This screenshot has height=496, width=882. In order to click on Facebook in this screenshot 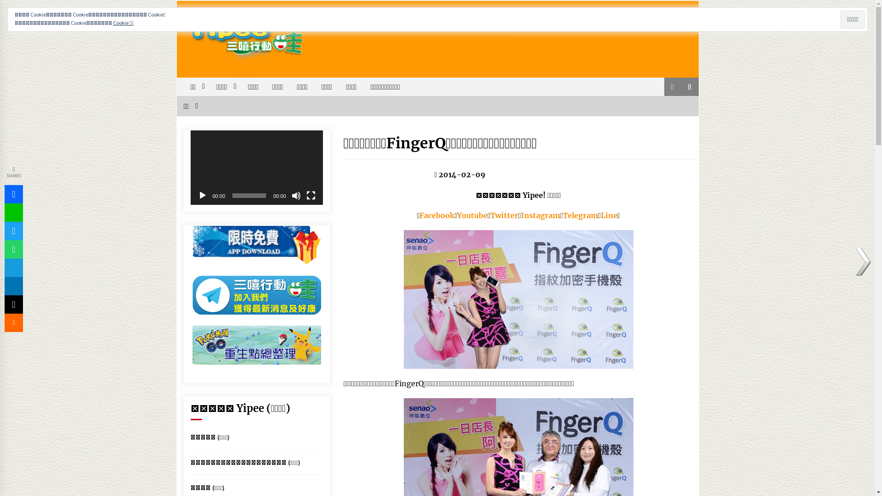, I will do `click(437, 215)`.